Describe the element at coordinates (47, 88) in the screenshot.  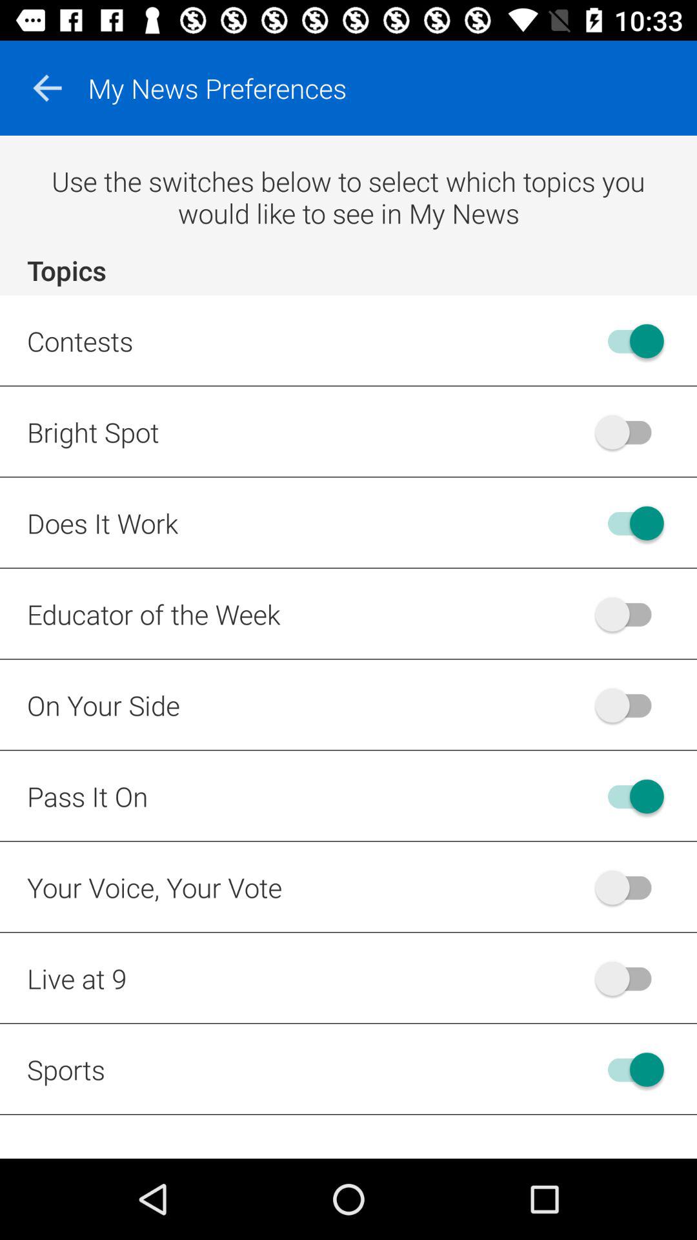
I see `turn on item above use the switches item` at that location.